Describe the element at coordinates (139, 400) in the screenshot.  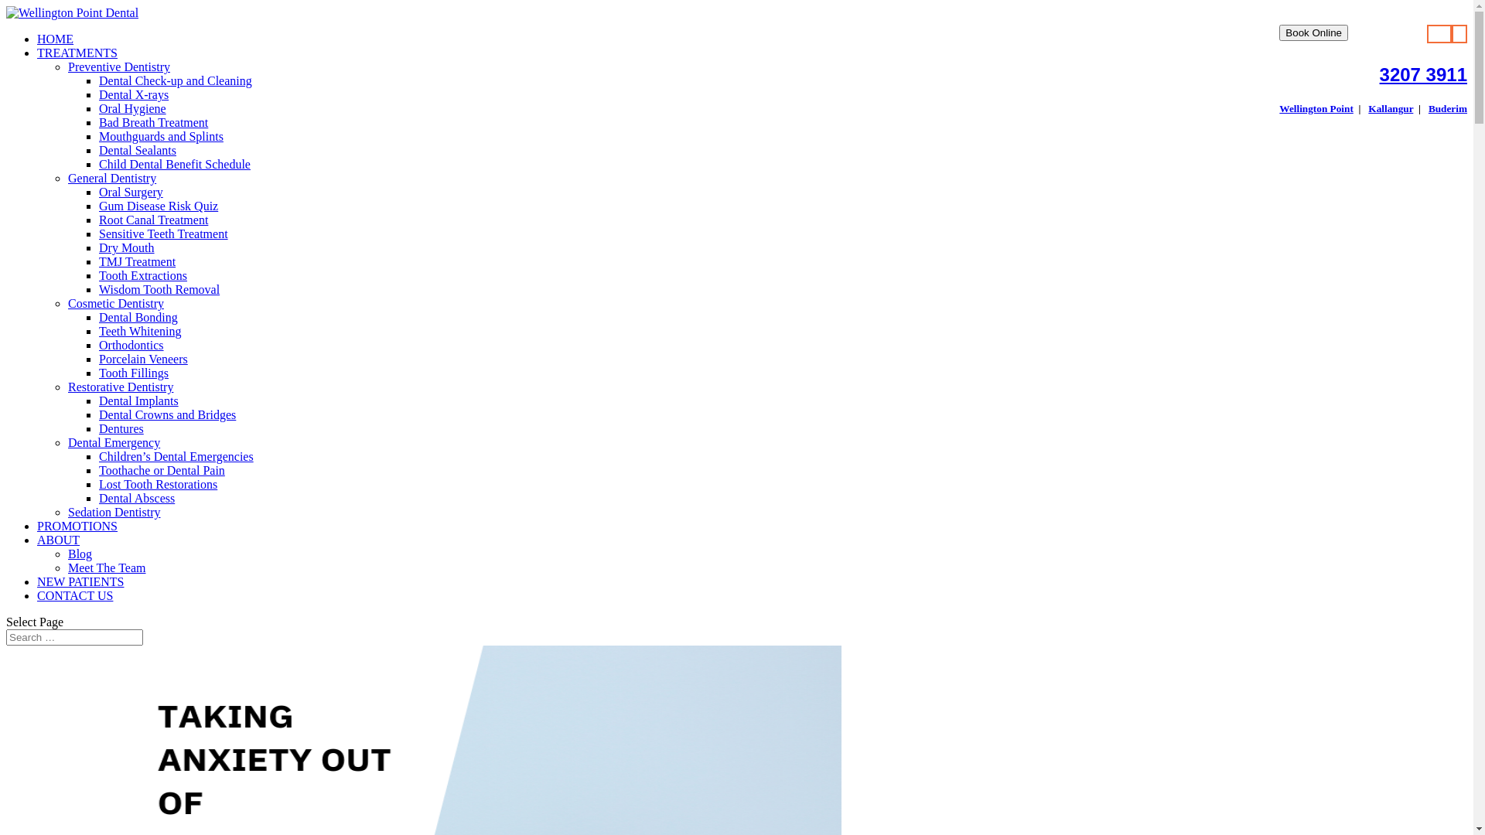
I see `Dental Implants` at that location.